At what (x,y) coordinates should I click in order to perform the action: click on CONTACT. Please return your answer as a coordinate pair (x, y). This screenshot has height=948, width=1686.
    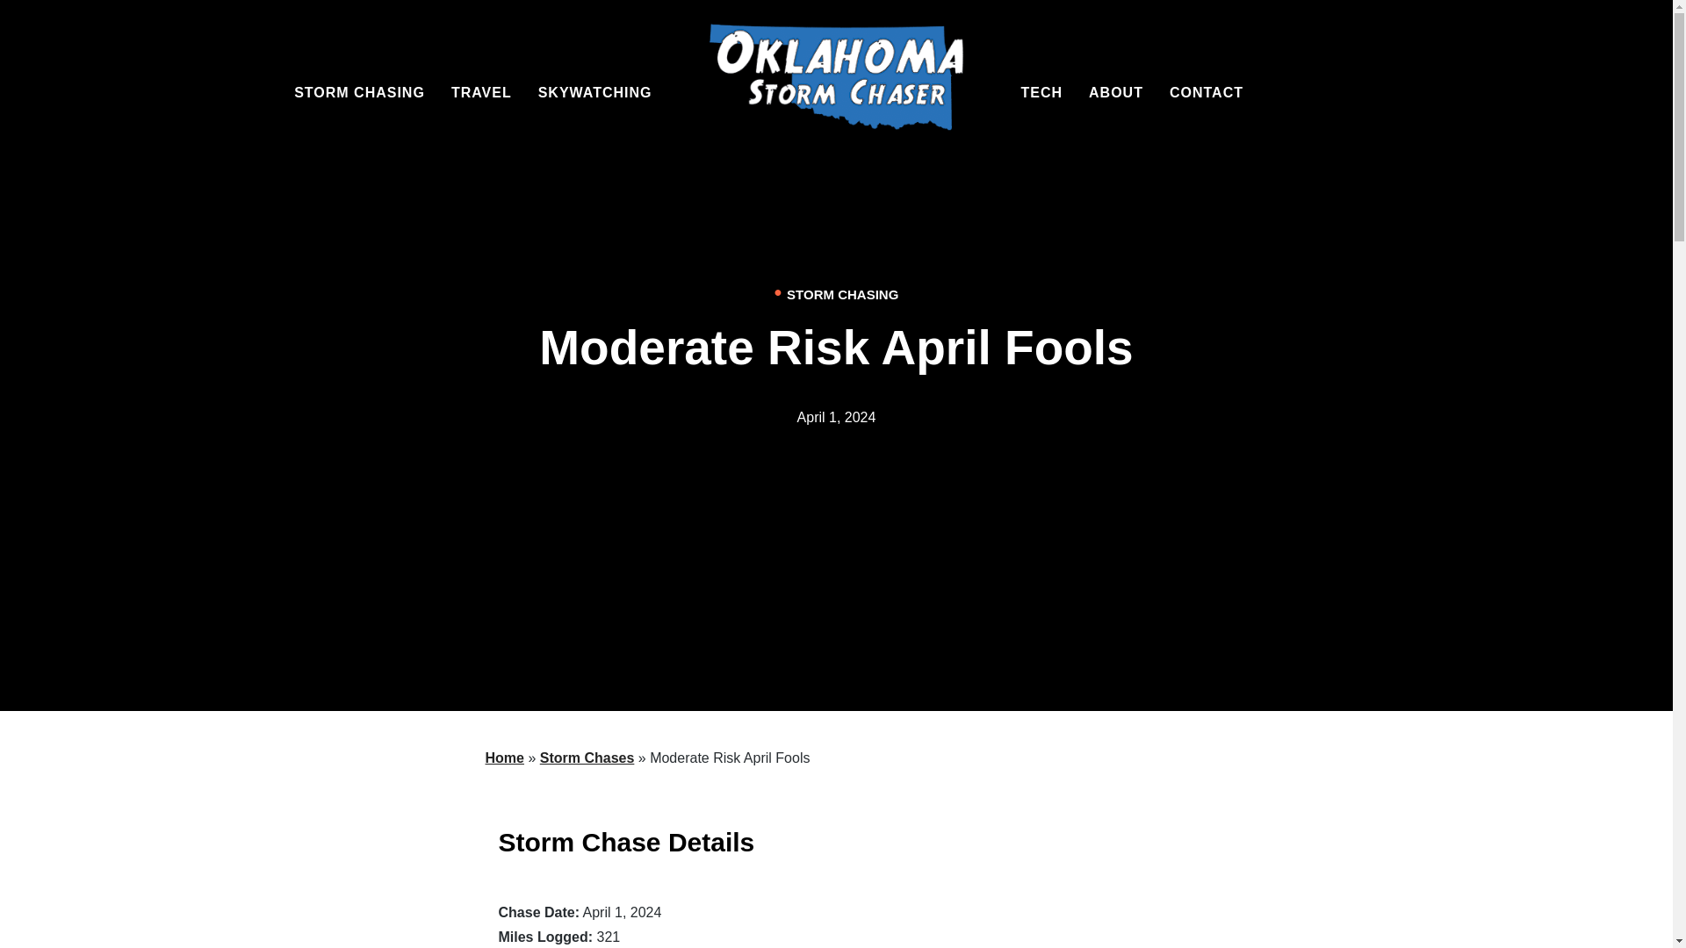
    Looking at the image, I should click on (1207, 93).